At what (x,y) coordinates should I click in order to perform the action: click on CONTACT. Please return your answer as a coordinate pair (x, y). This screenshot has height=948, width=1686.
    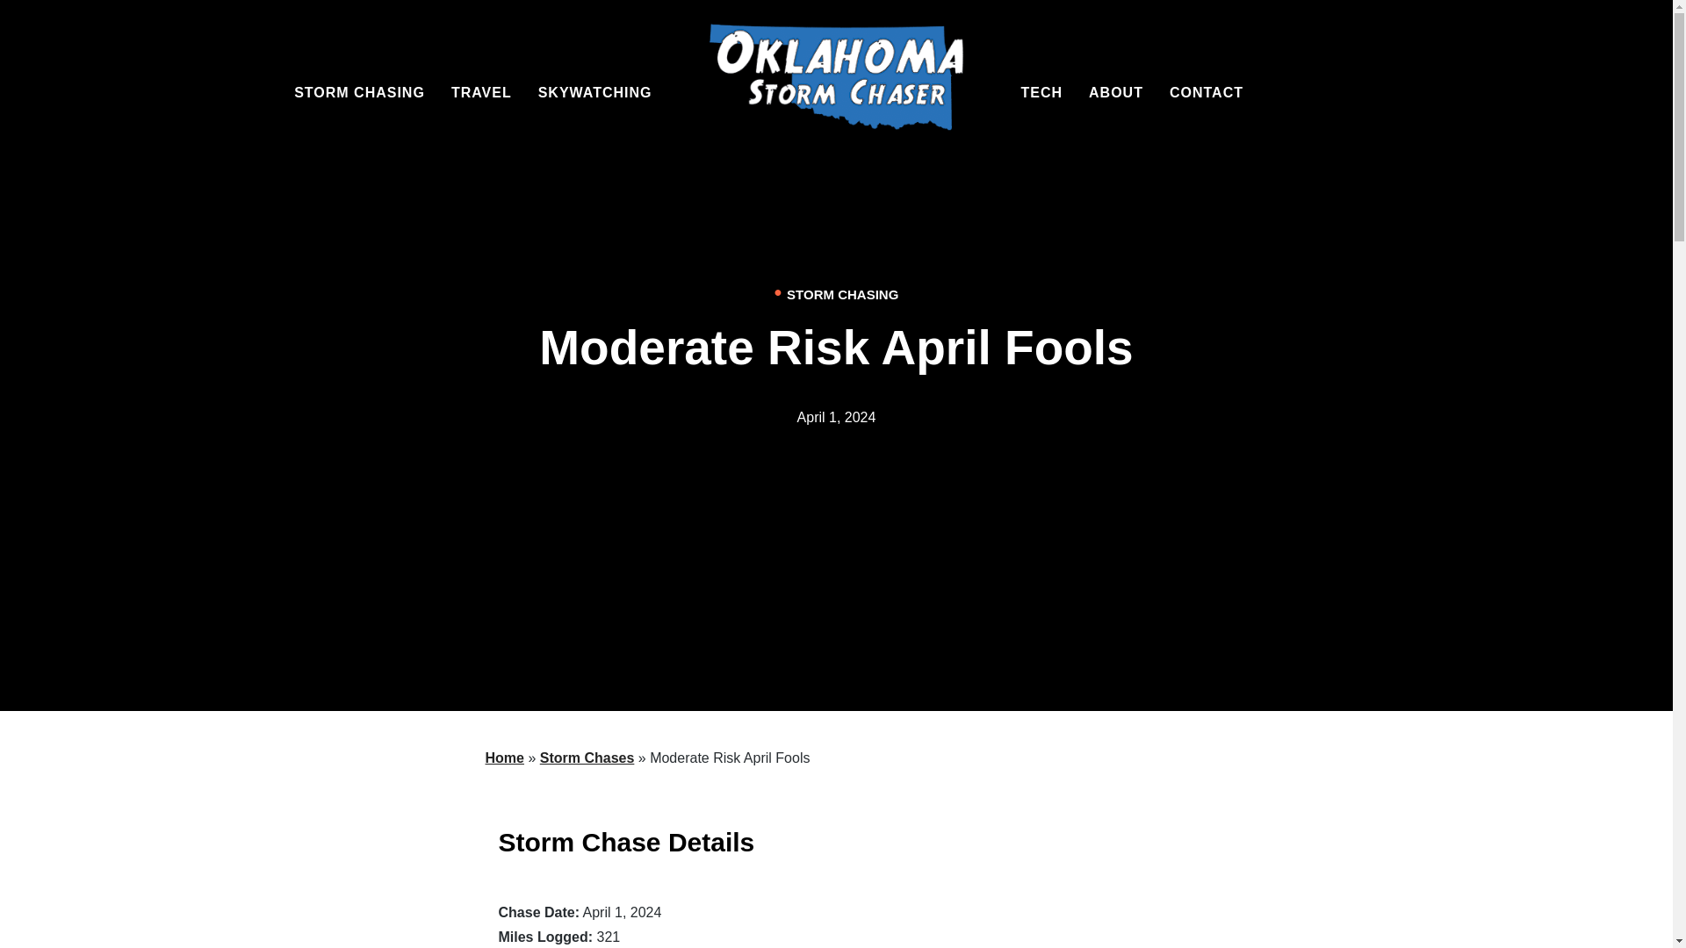
    Looking at the image, I should click on (1207, 93).